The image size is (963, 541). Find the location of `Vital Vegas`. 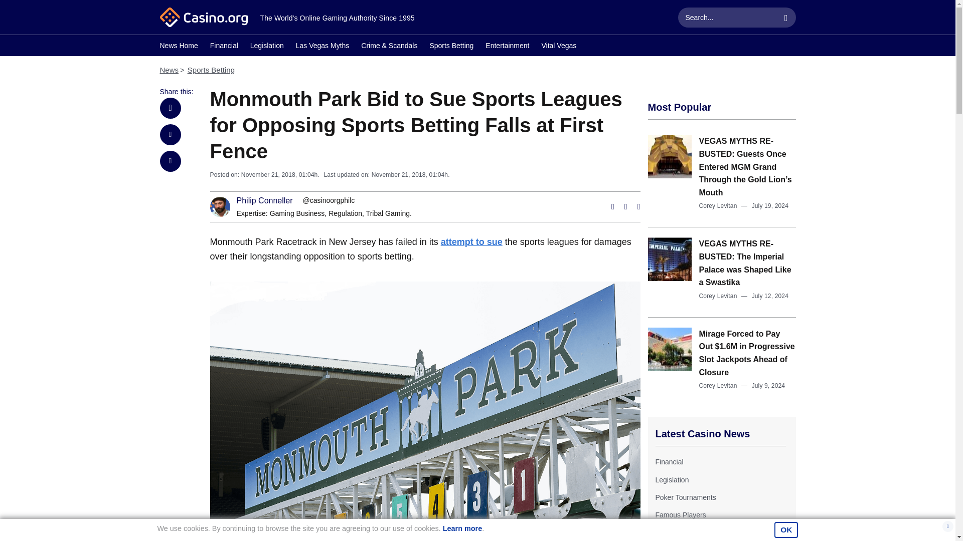

Vital Vegas is located at coordinates (559, 47).